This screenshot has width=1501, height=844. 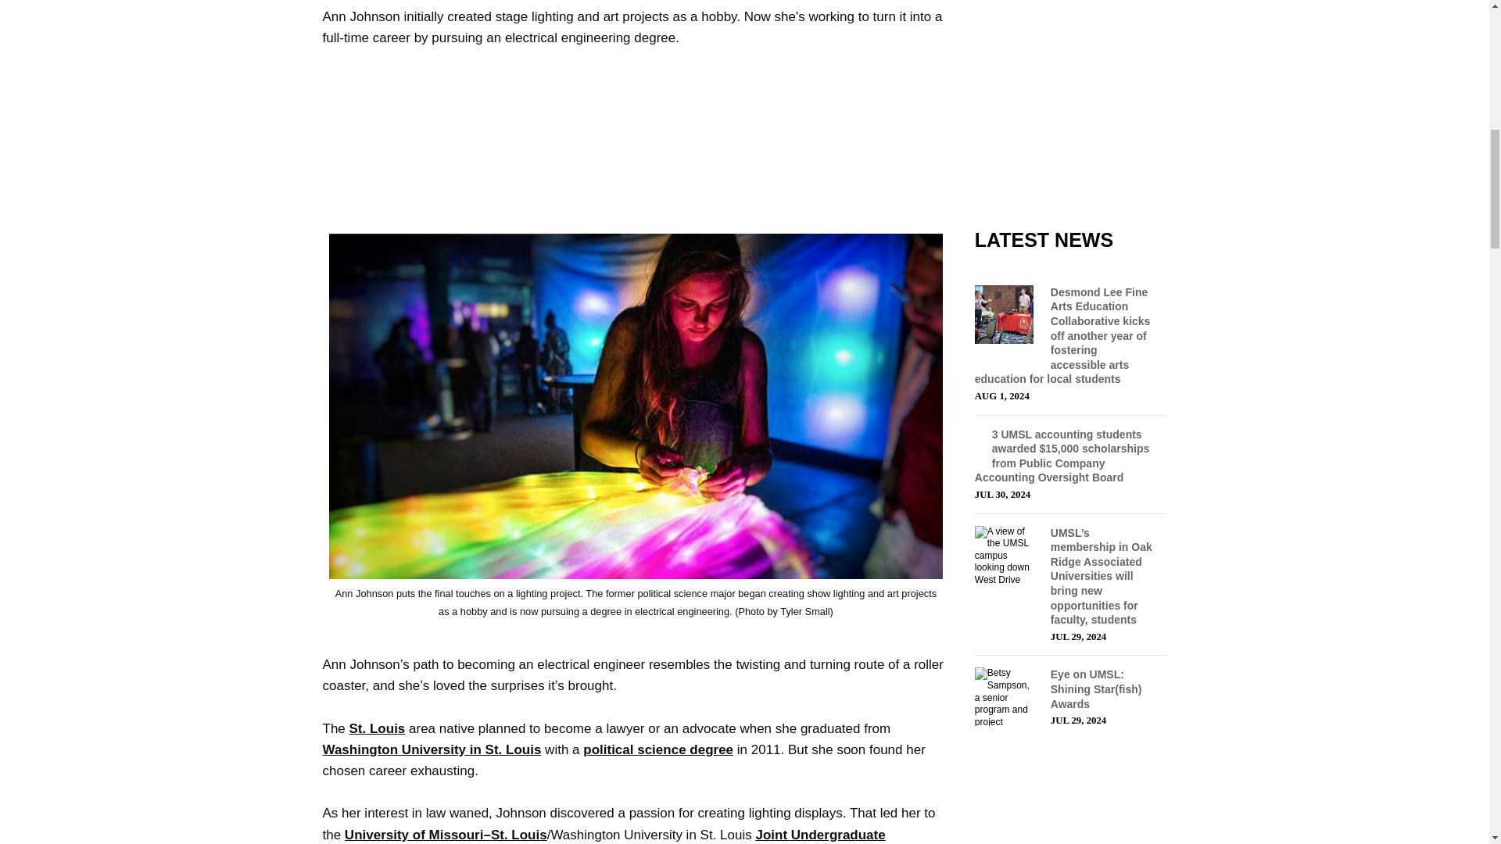 I want to click on political science degree, so click(x=658, y=749).